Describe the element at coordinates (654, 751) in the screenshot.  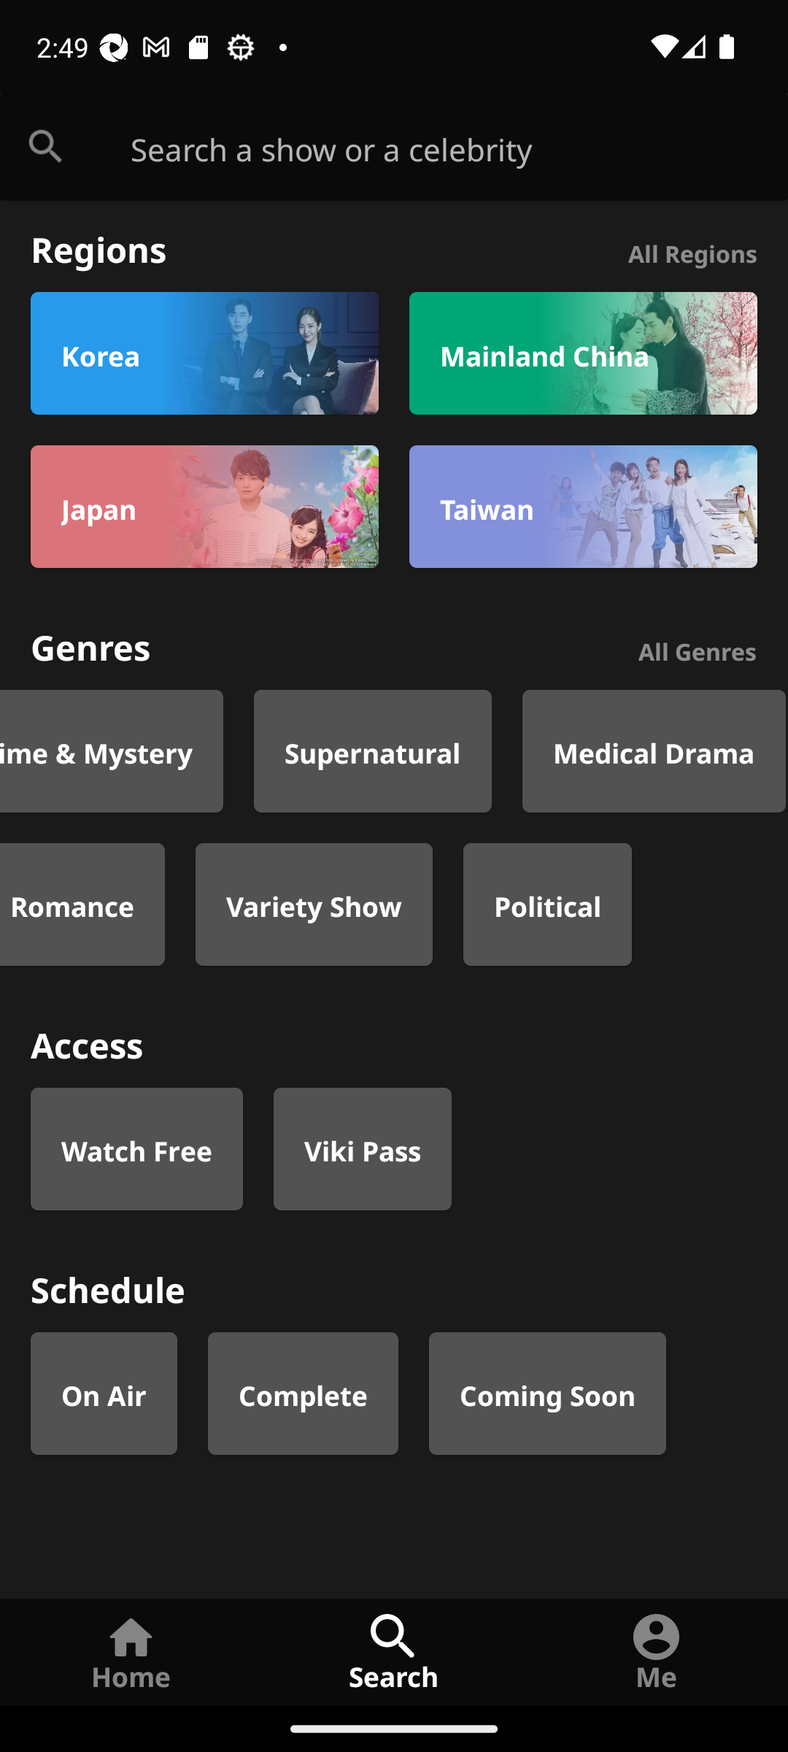
I see `filter_genre_1040g Medical Drama` at that location.